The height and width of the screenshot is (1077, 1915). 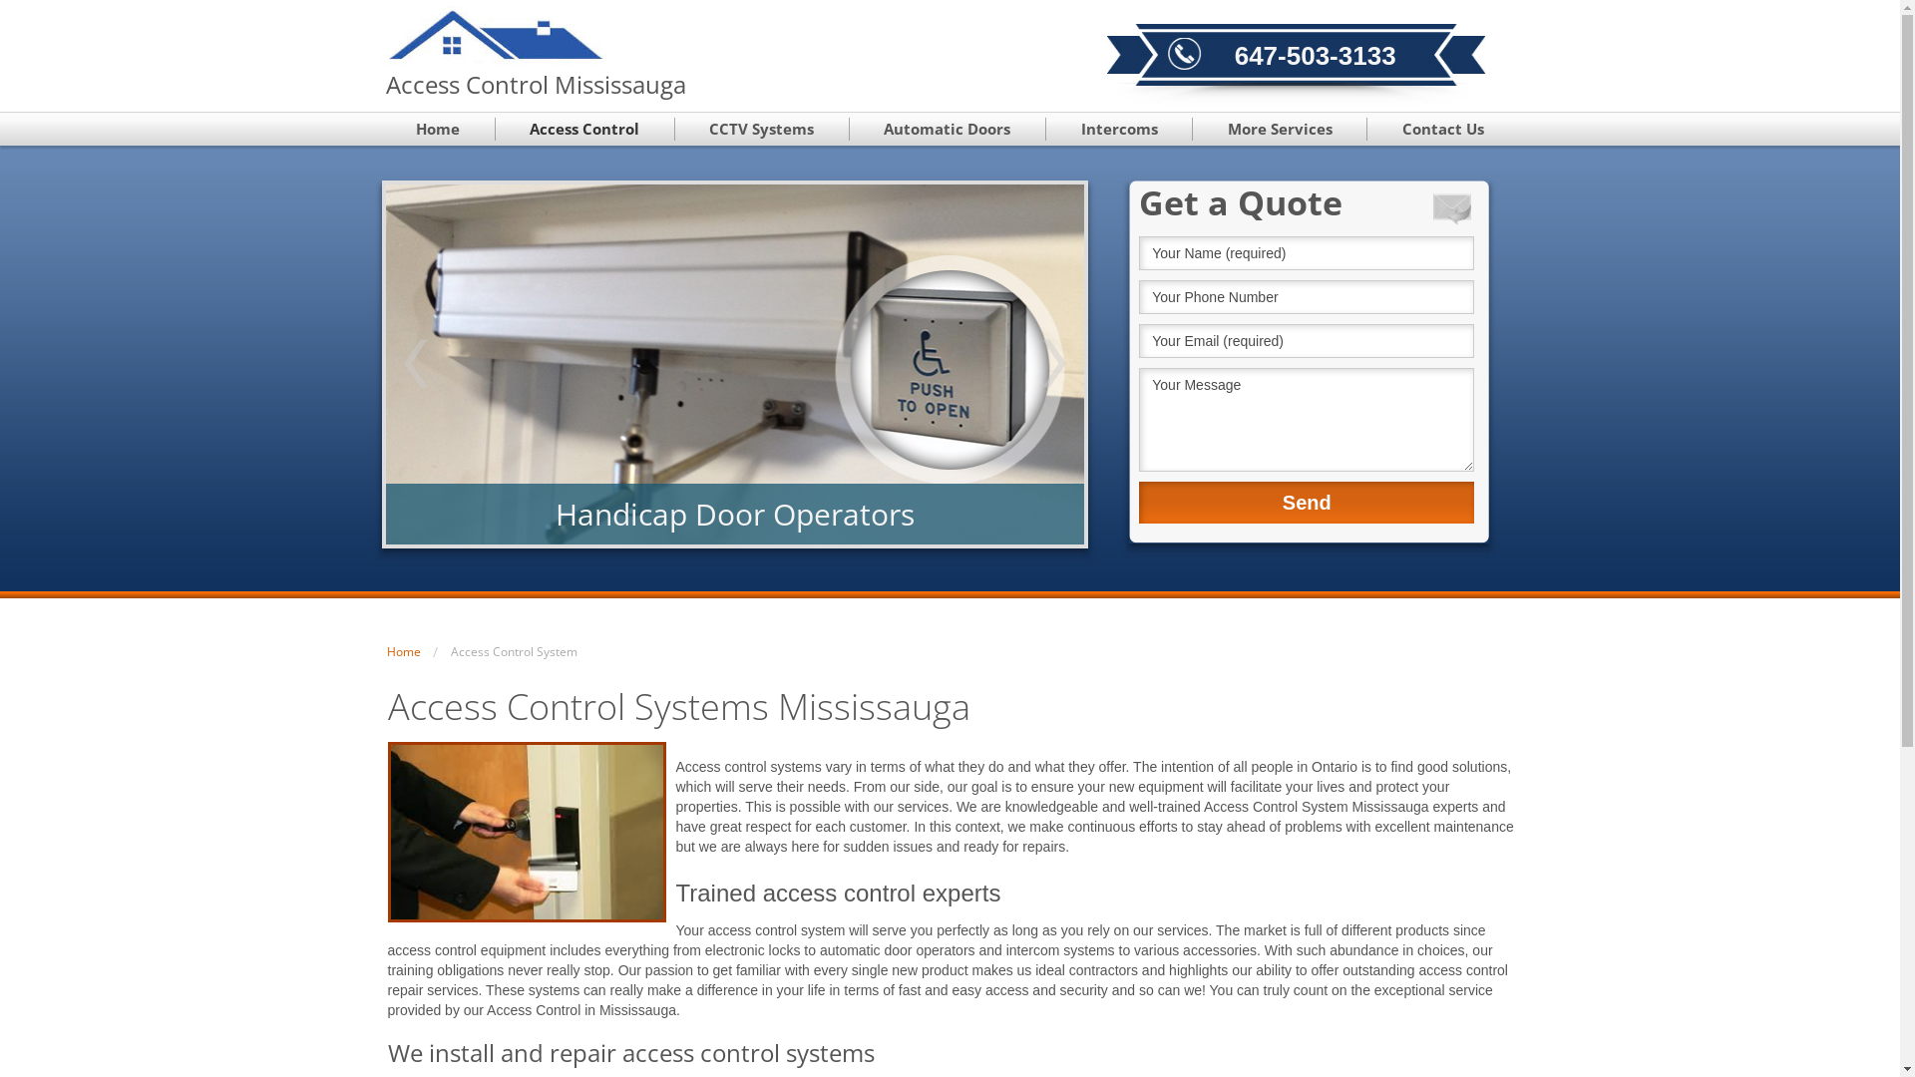 What do you see at coordinates (948, 130) in the screenshot?
I see `Automatic Doors` at bounding box center [948, 130].